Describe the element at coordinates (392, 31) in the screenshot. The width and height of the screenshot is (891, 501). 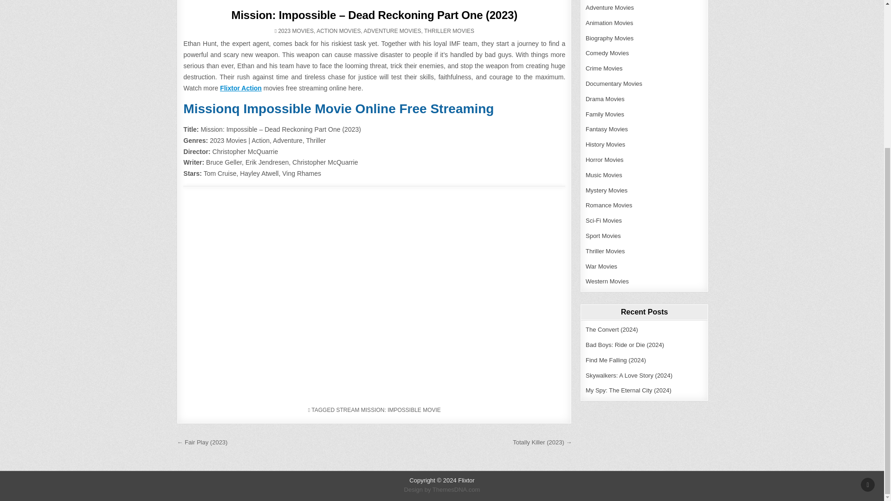
I see `ADVENTURE MOVIES` at that location.